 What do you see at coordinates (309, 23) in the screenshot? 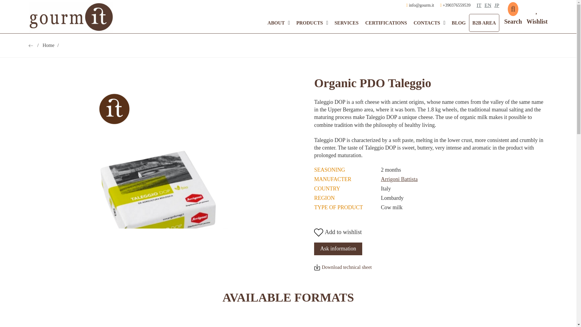
I see `PRODUCTS` at bounding box center [309, 23].